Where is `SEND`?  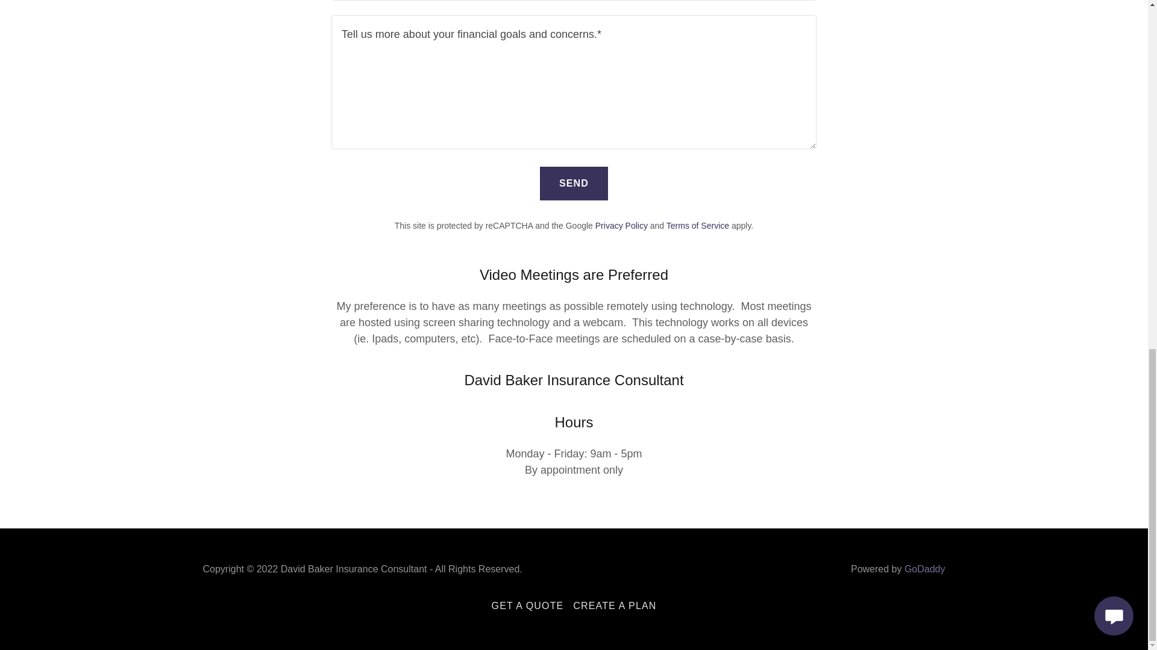 SEND is located at coordinates (574, 183).